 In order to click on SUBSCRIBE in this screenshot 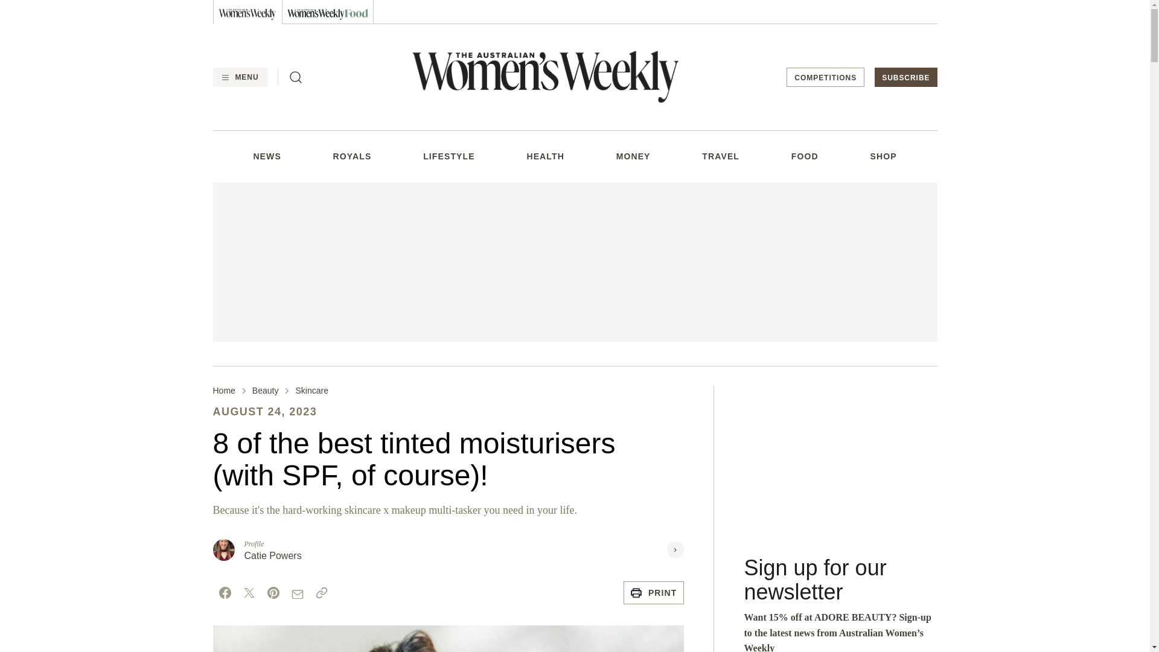, I will do `click(905, 77)`.